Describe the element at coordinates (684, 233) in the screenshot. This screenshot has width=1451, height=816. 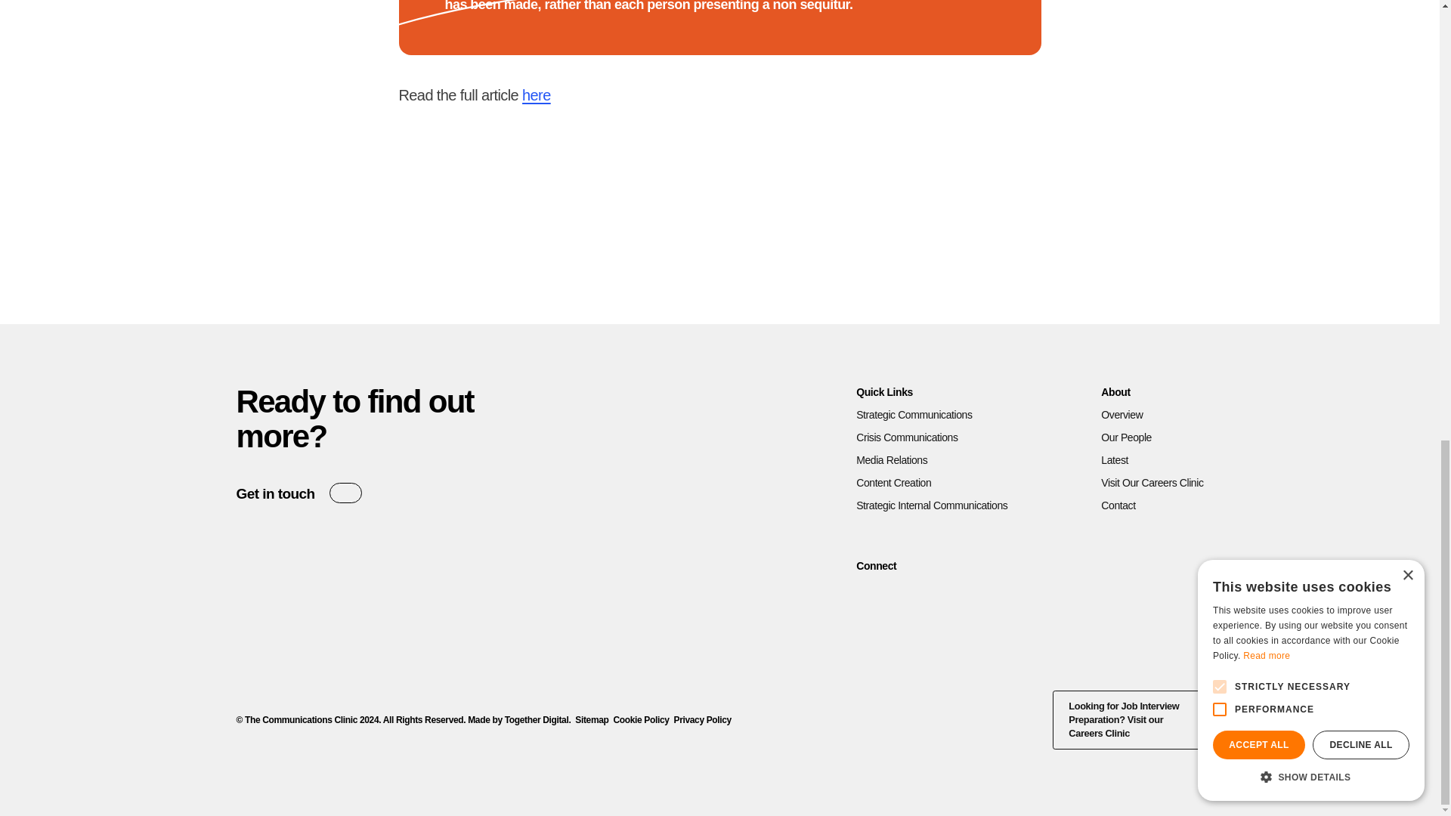
I see `Twitter` at that location.